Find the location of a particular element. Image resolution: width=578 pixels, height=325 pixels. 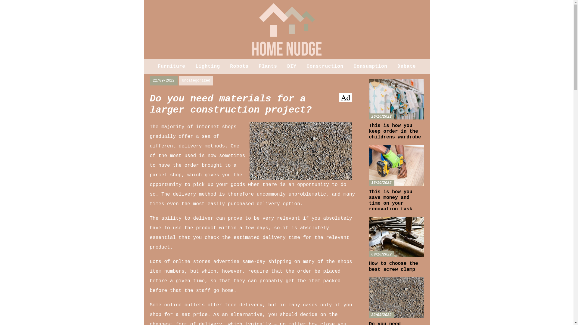

Debate is located at coordinates (406, 66).